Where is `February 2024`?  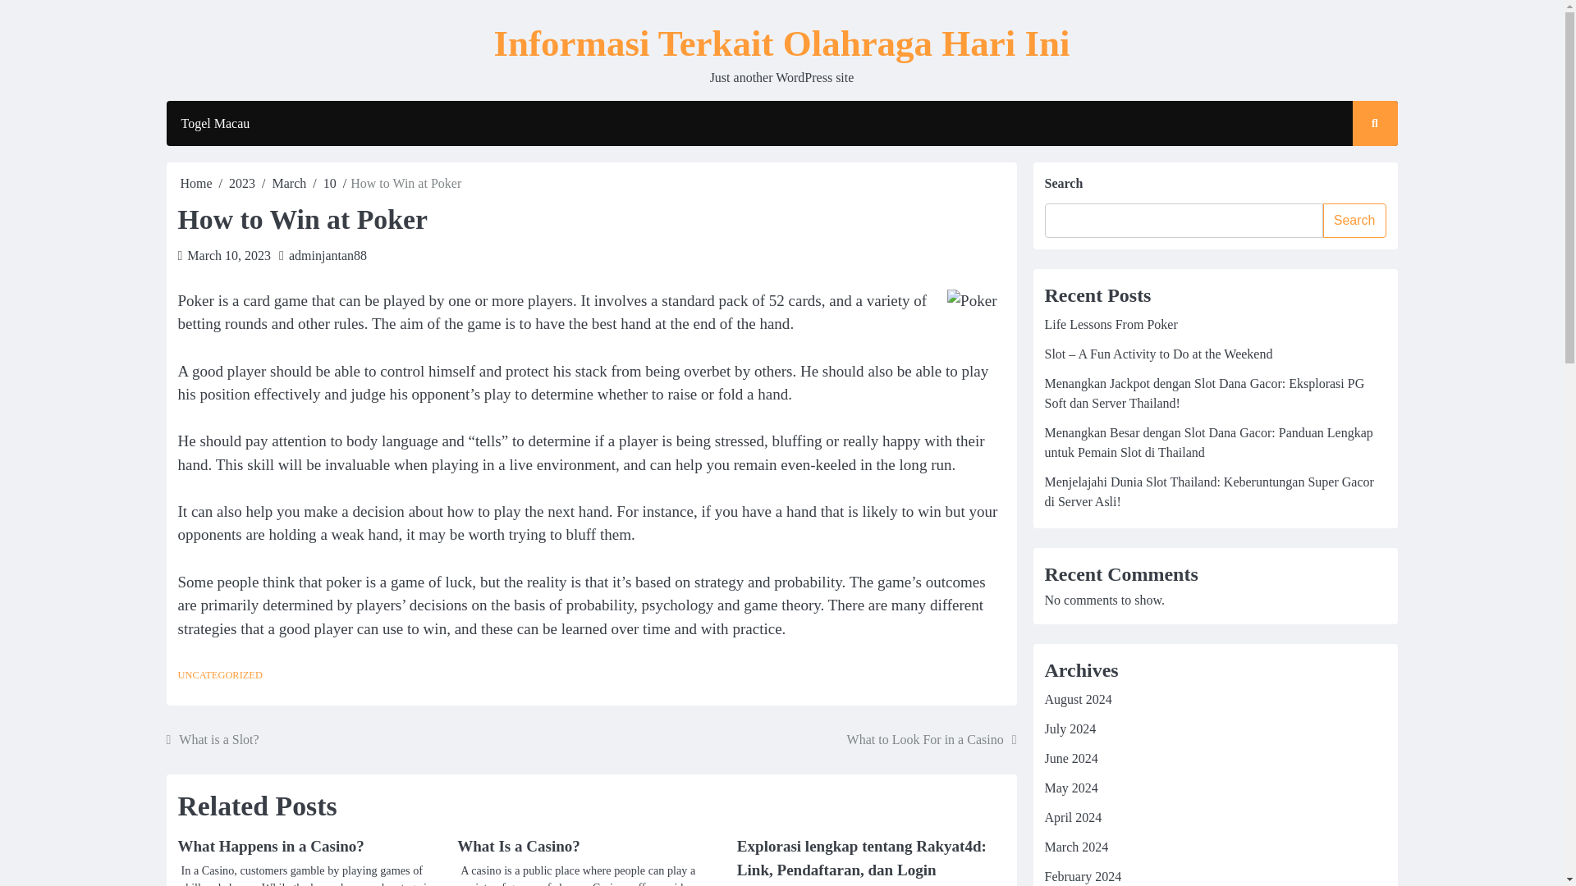
February 2024 is located at coordinates (1082, 876).